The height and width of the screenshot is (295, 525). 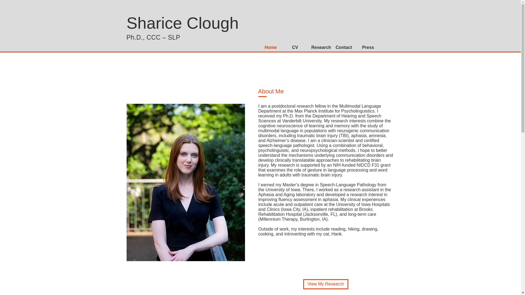 What do you see at coordinates (325, 284) in the screenshot?
I see `View My Research` at bounding box center [325, 284].